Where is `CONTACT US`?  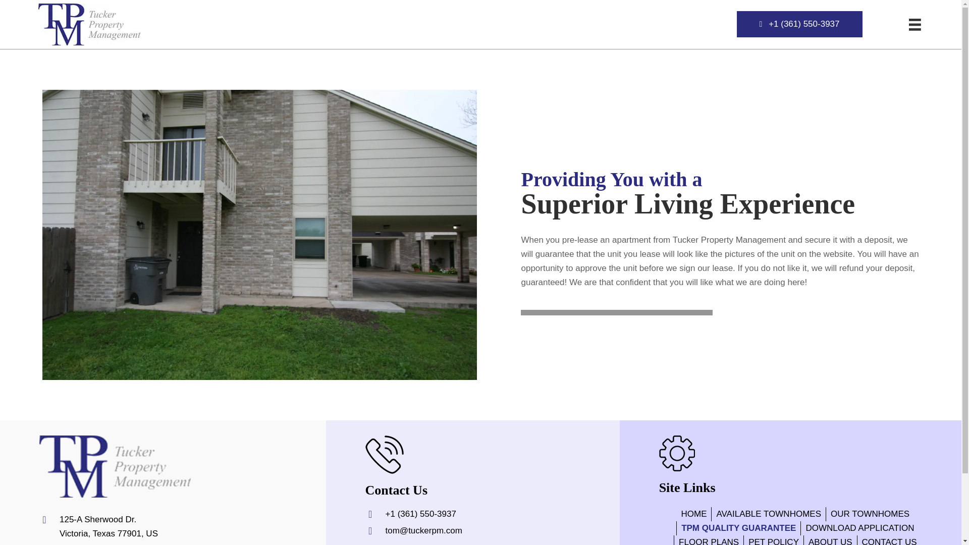
CONTACT US is located at coordinates (889, 540).